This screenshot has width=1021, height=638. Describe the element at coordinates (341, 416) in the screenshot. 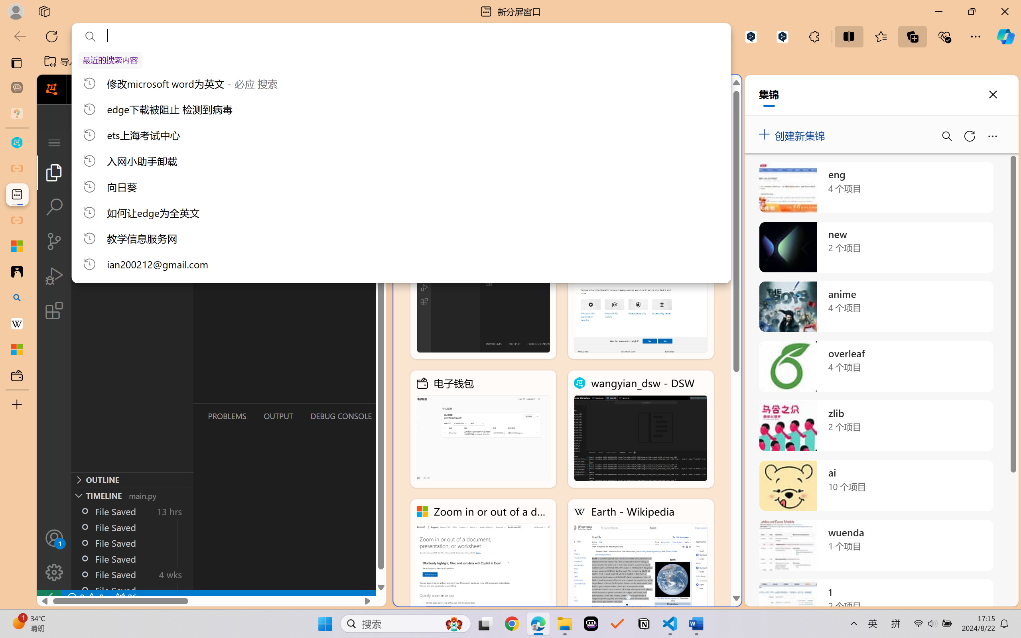

I see `Debug Console (Ctrl+Shift+Y)` at that location.